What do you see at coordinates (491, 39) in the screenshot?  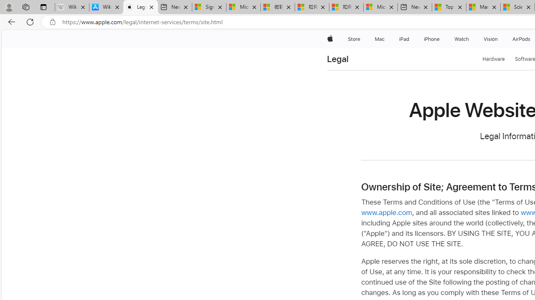 I see `Vision` at bounding box center [491, 39].